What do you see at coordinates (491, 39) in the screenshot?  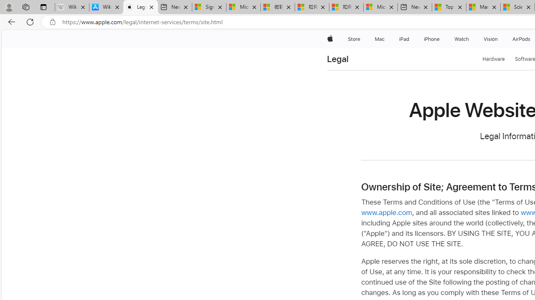 I see `Vision` at bounding box center [491, 39].